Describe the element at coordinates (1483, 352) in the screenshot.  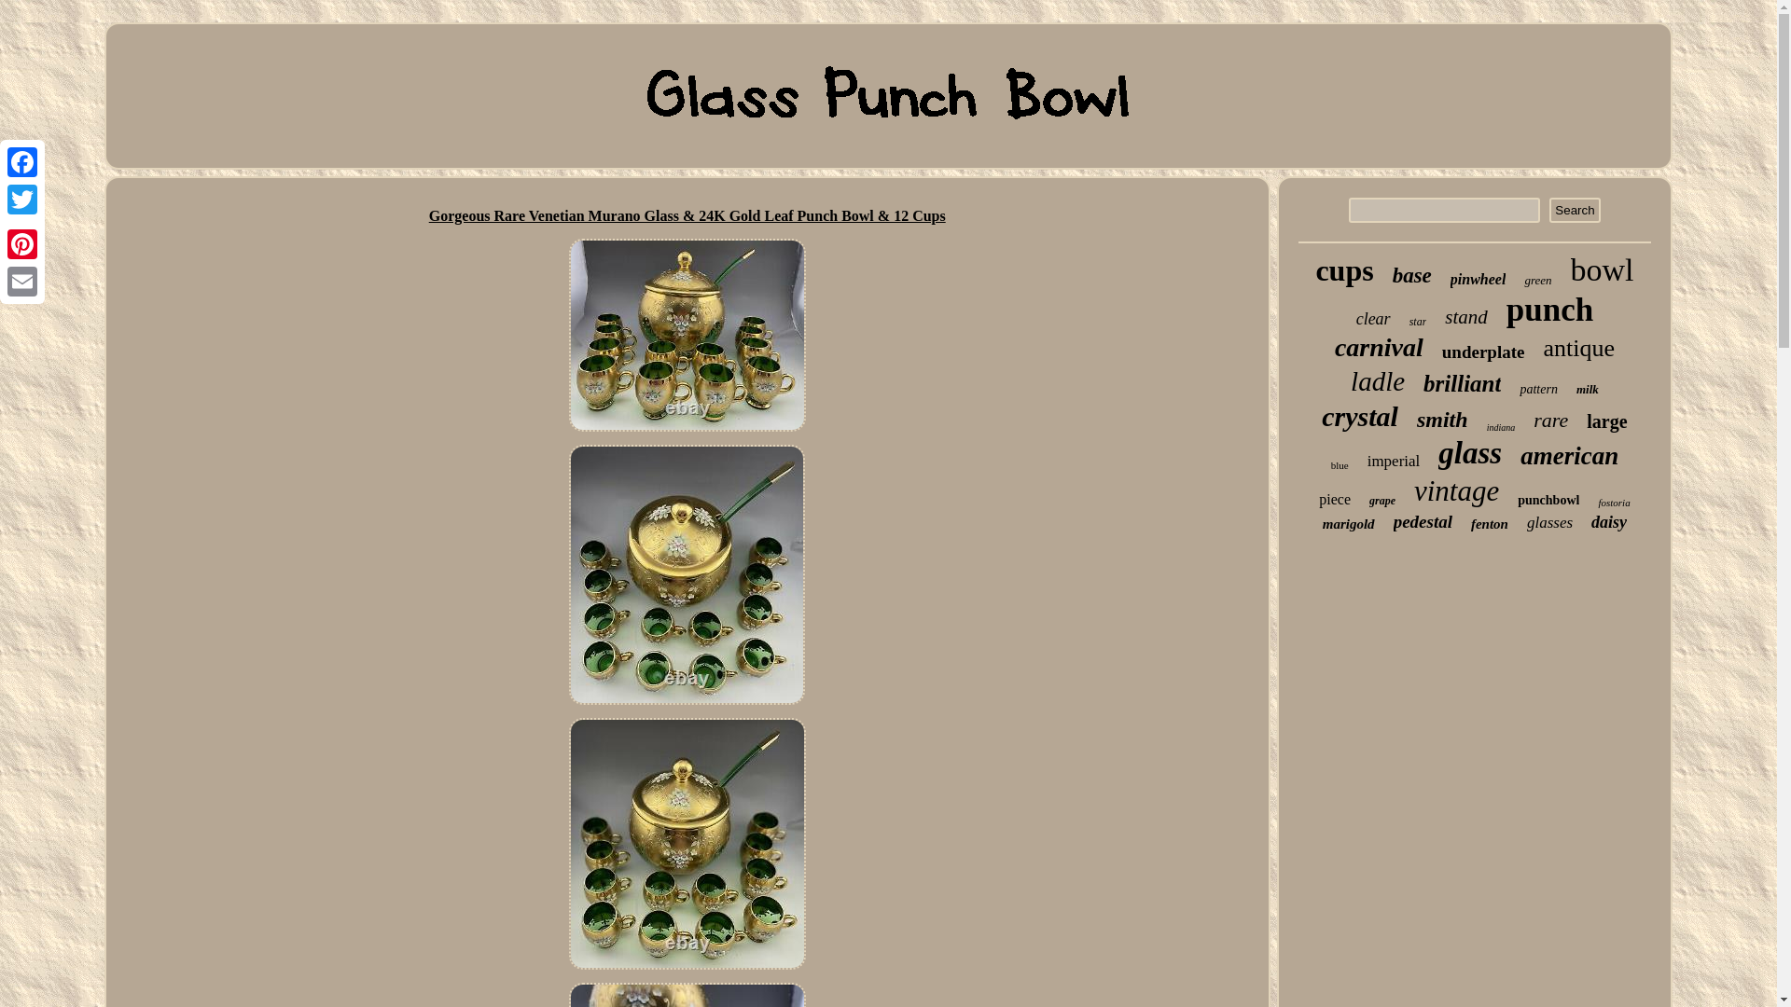
I see `underplate` at that location.